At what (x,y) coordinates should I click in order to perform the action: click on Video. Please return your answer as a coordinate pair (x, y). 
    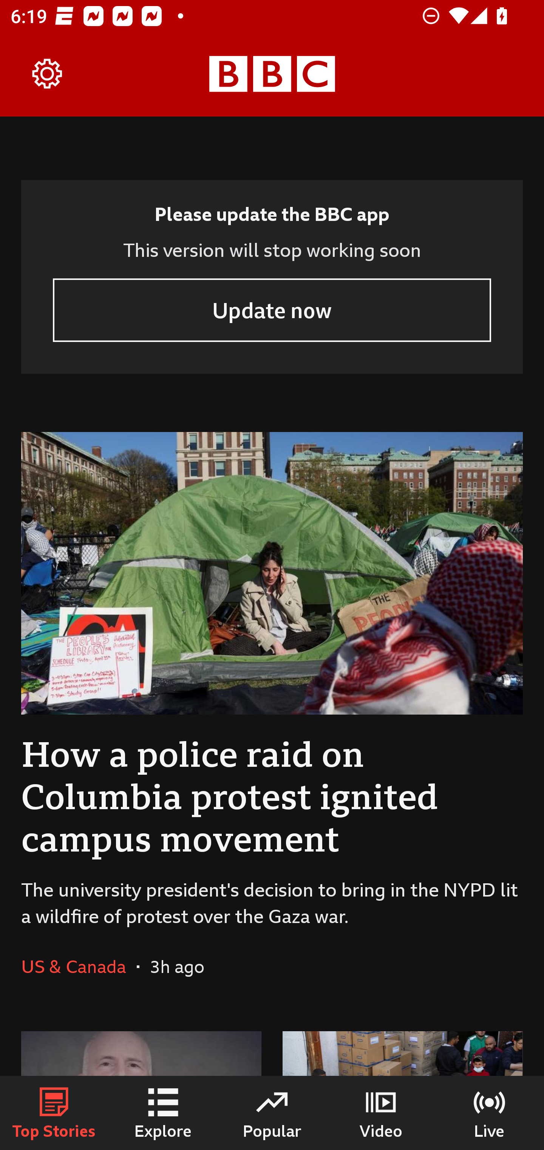
    Looking at the image, I should click on (381, 1113).